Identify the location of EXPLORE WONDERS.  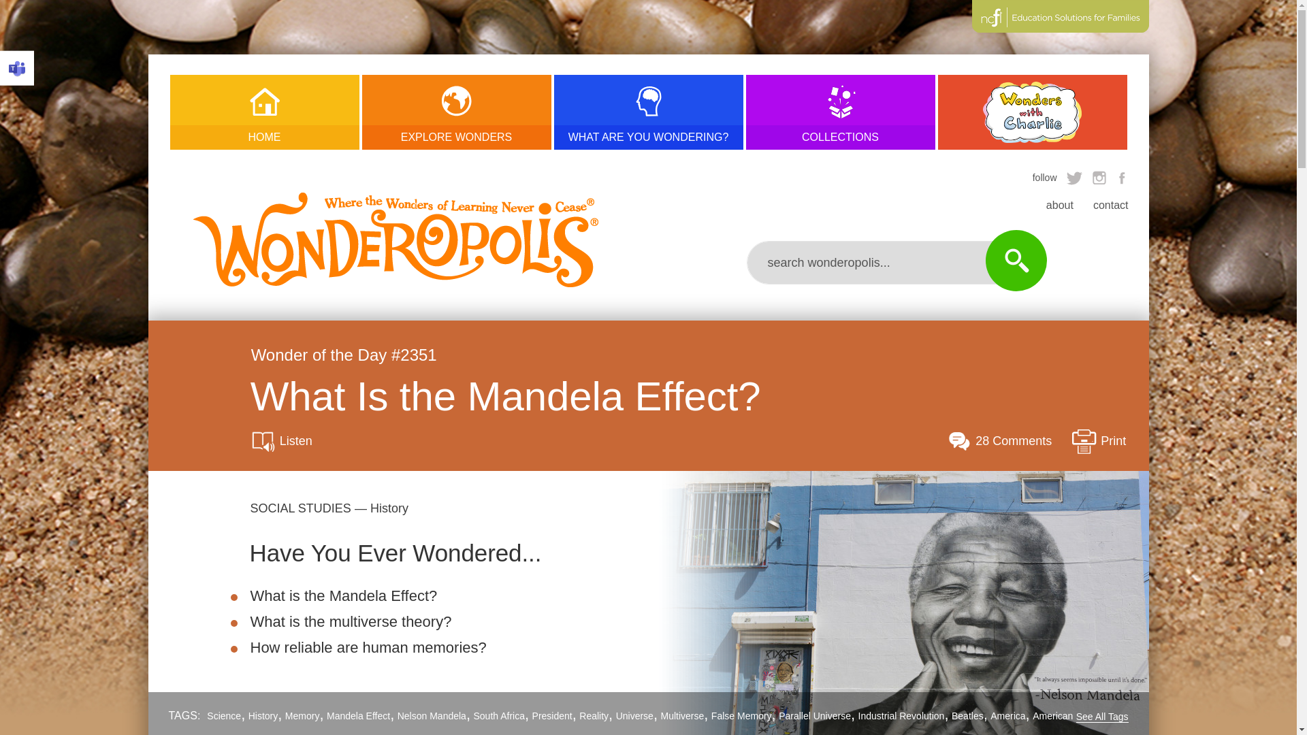
(456, 112).